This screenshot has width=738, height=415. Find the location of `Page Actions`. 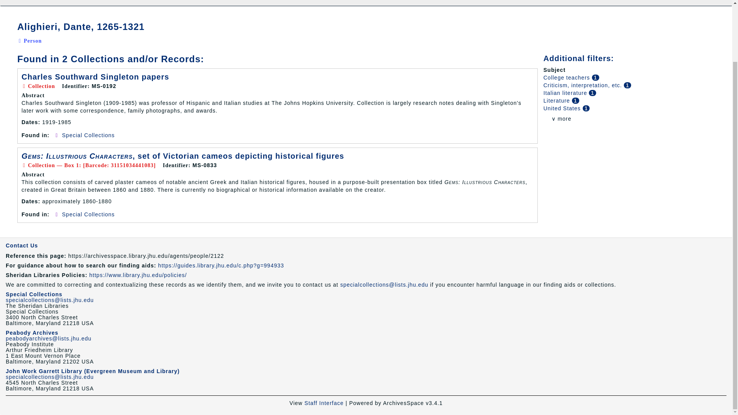

Page Actions is located at coordinates (573, 18).